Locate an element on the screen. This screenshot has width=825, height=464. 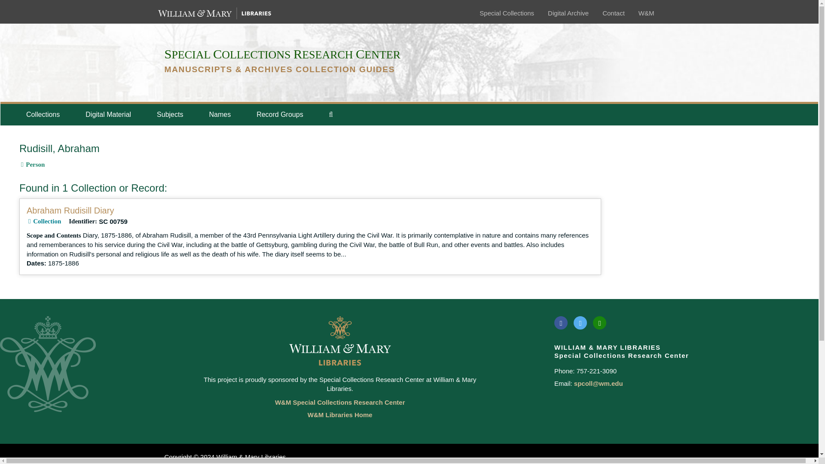
Names is located at coordinates (220, 114).